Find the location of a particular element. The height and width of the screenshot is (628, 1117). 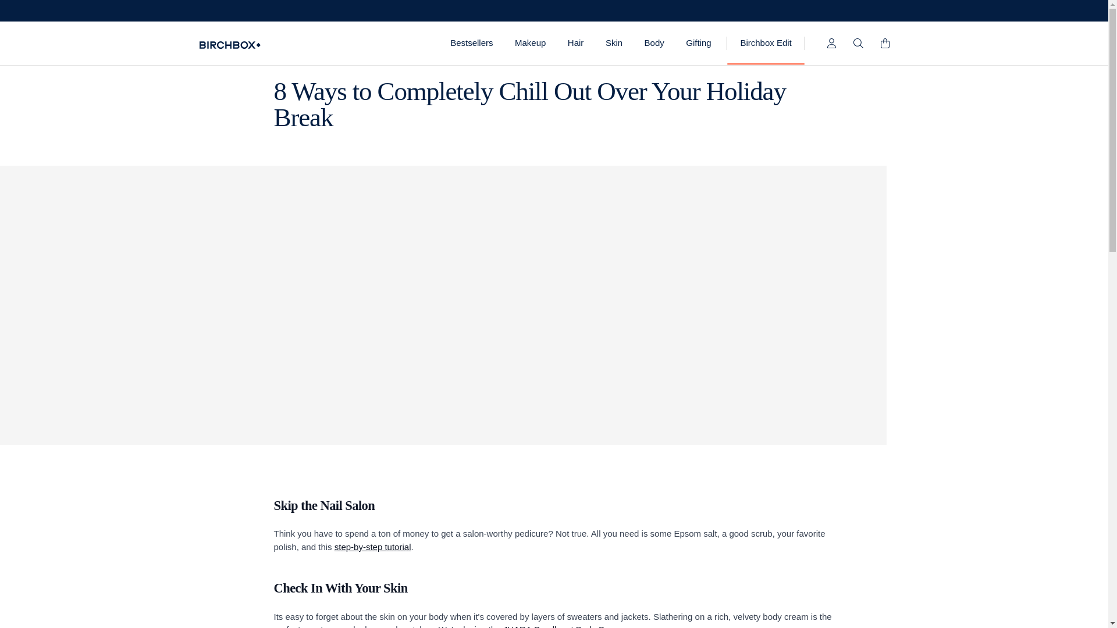

Bestsellers is located at coordinates (471, 43).